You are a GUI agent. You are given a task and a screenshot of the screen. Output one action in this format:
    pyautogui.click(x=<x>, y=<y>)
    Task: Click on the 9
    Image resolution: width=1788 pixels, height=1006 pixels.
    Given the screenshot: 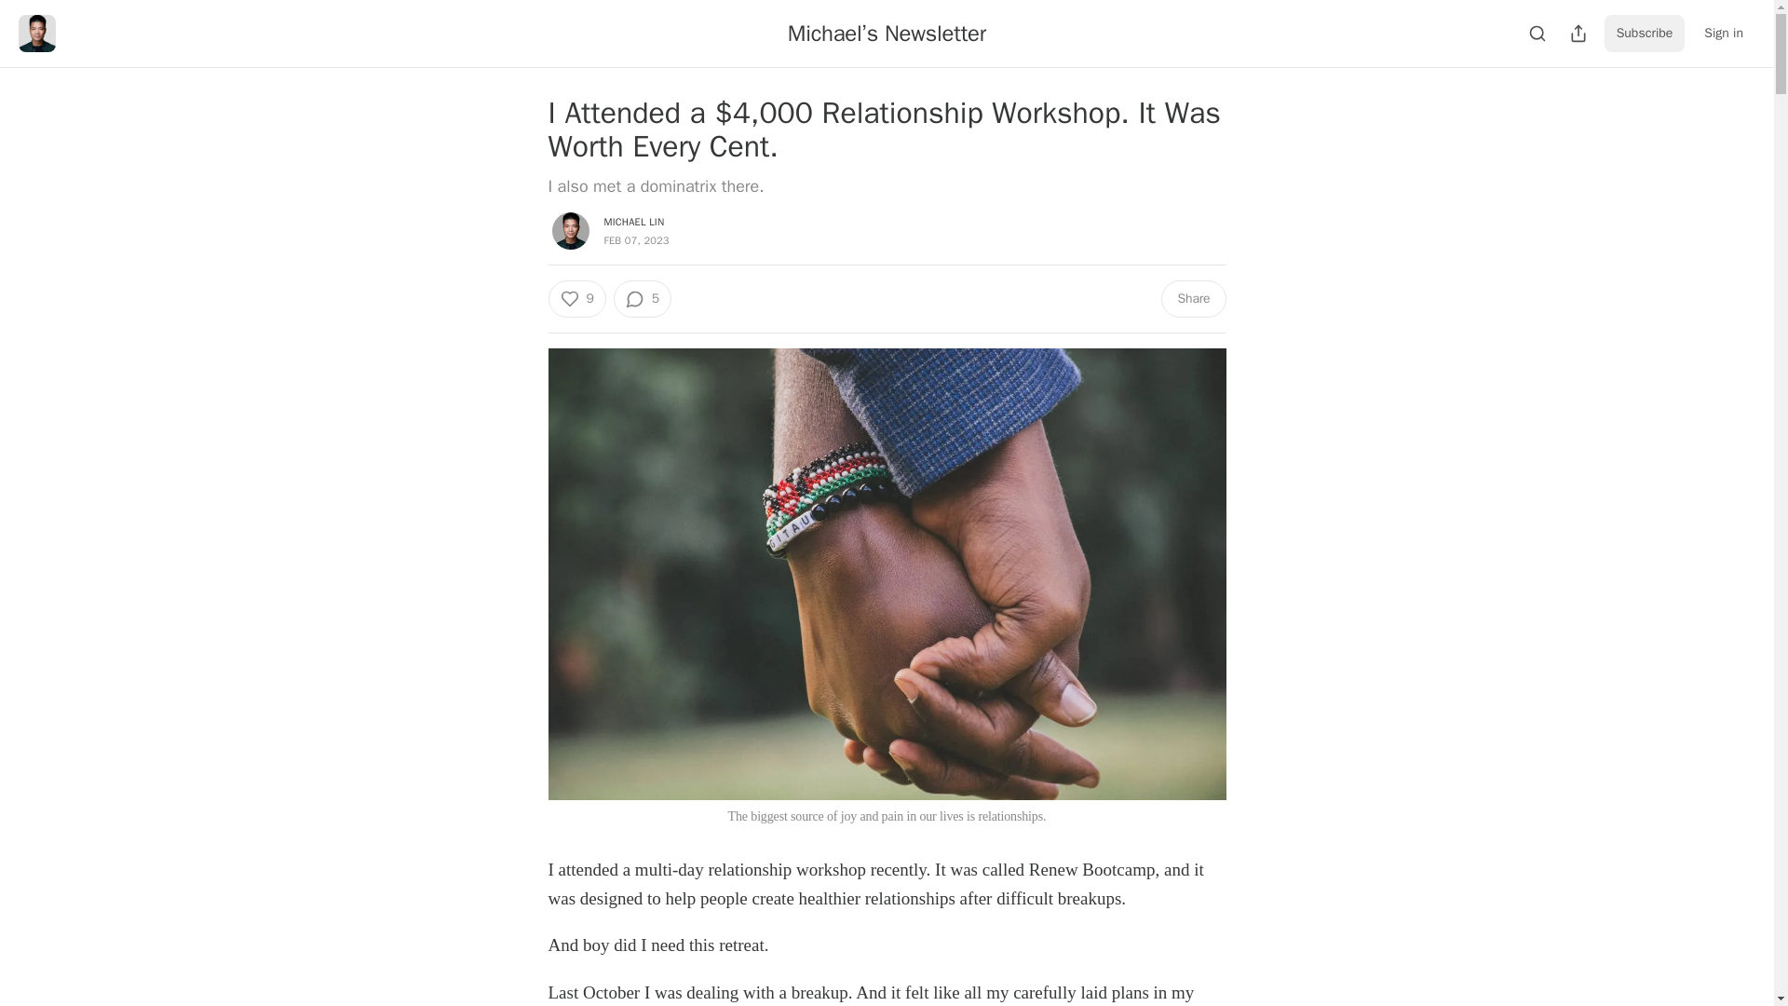 What is the action you would take?
    pyautogui.click(x=576, y=299)
    